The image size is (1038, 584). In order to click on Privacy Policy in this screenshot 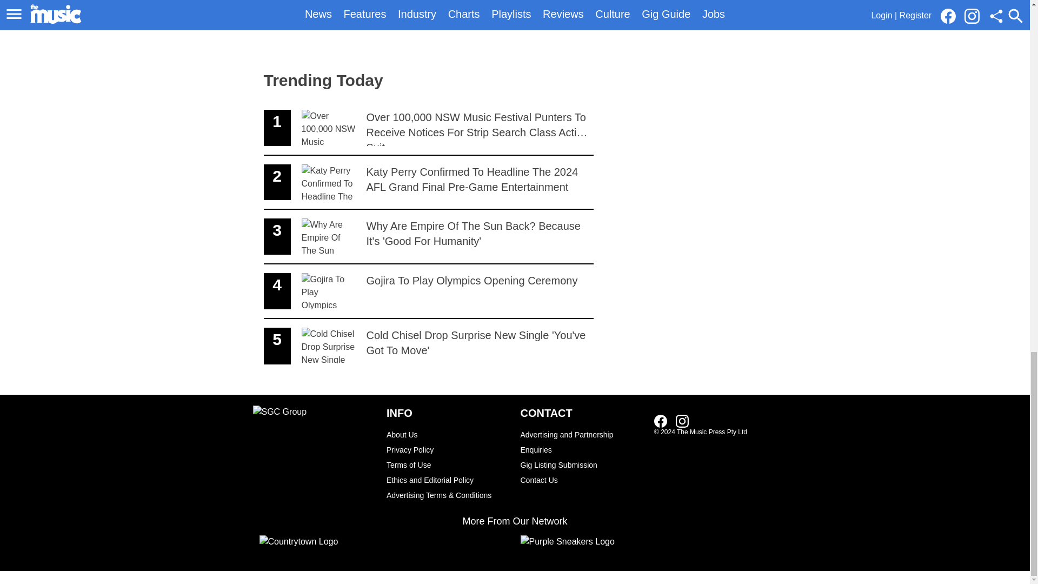, I will do `click(448, 449)`.